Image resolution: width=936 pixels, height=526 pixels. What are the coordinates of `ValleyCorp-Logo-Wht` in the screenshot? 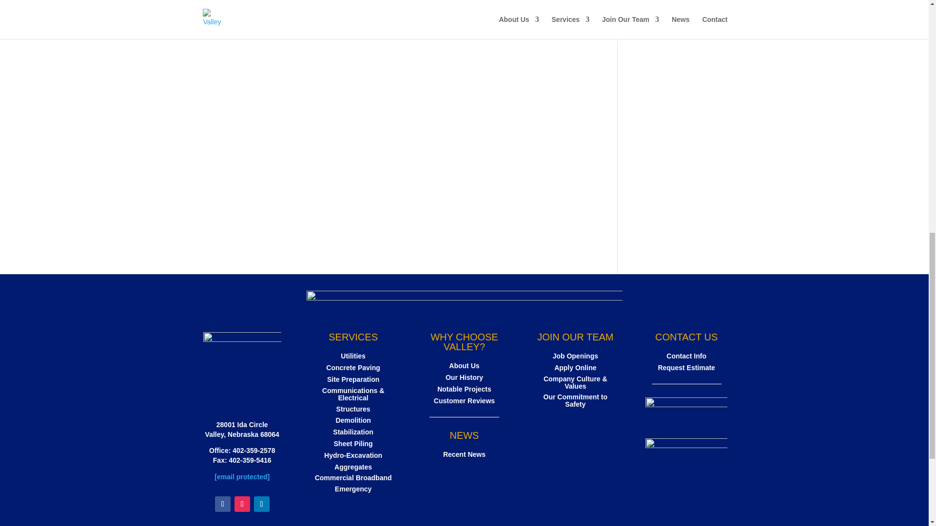 It's located at (242, 368).